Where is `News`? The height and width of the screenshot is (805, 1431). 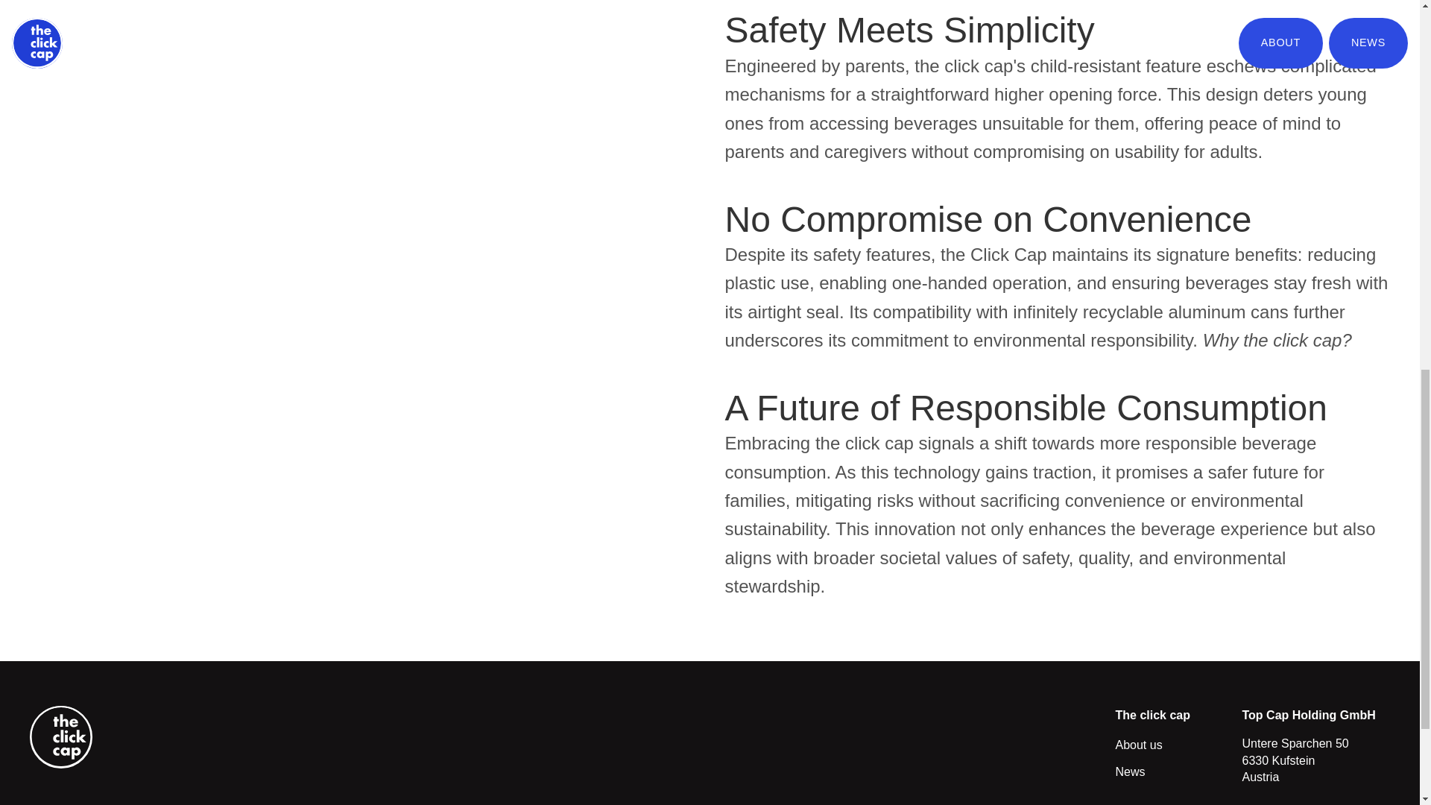
News is located at coordinates (1130, 772).